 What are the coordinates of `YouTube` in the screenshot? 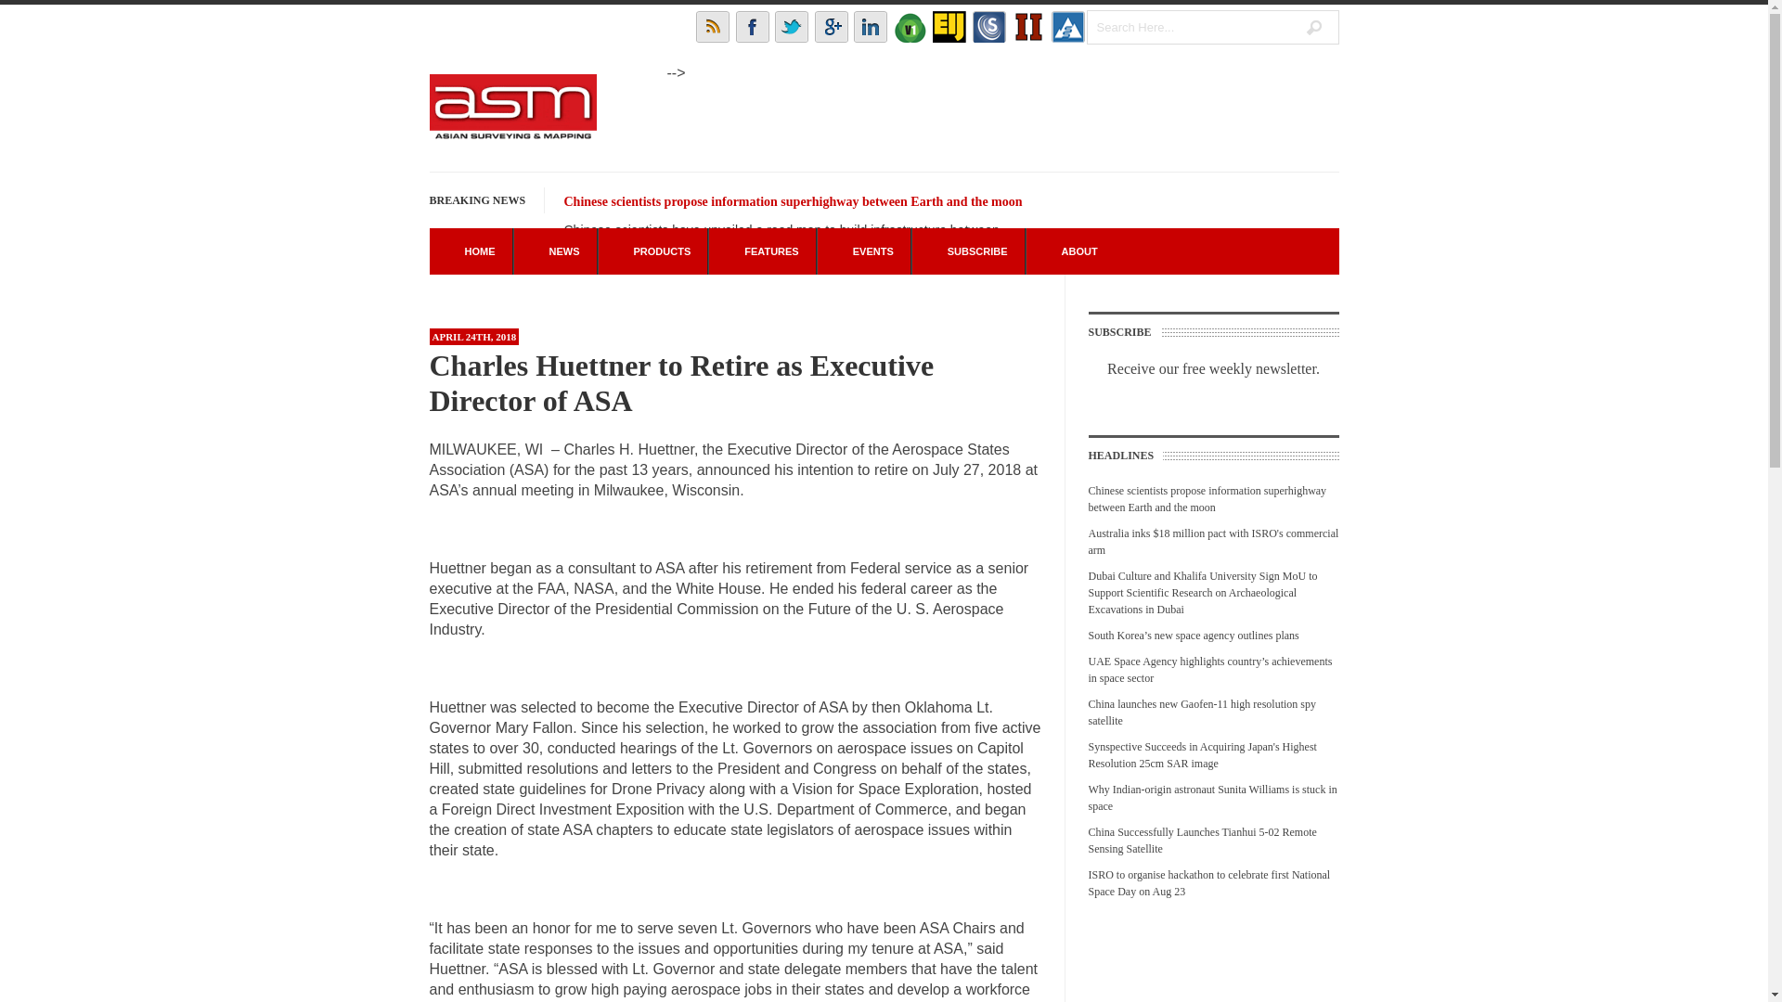 It's located at (910, 26).